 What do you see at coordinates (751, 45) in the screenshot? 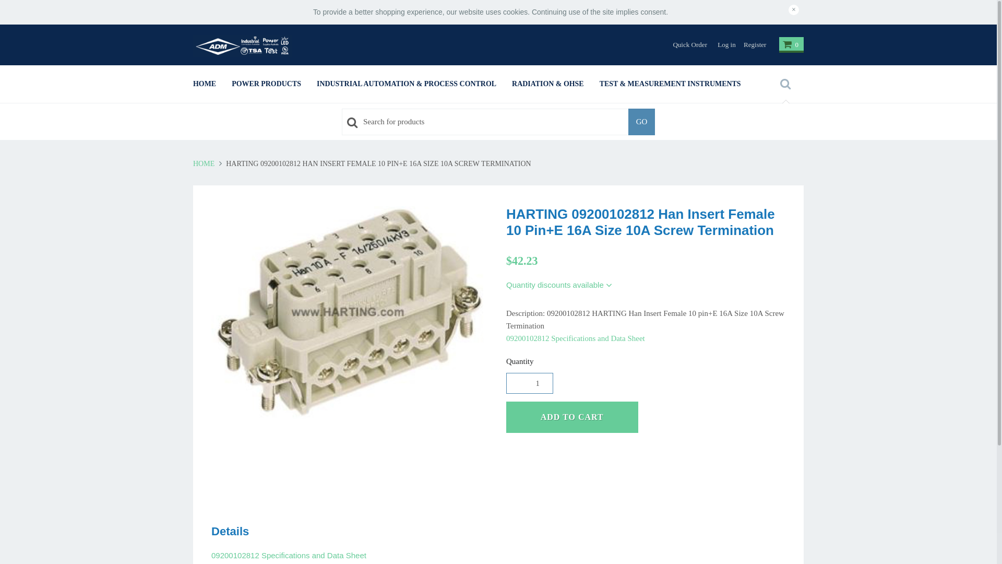
I see `Register` at bounding box center [751, 45].